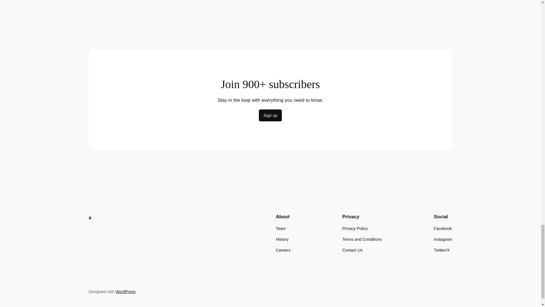 The width and height of the screenshot is (545, 307). What do you see at coordinates (270, 115) in the screenshot?
I see `Sign up` at bounding box center [270, 115].